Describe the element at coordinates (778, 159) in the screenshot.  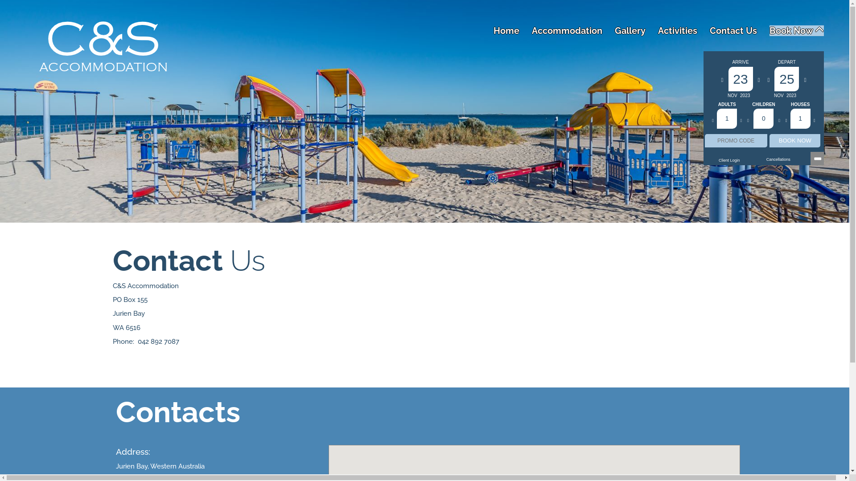
I see `Cancellations` at that location.